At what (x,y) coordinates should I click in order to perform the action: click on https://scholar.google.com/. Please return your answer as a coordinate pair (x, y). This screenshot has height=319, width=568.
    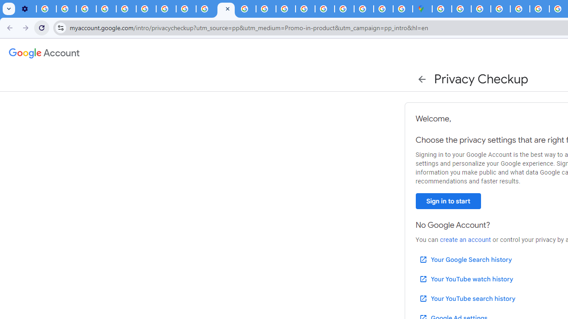
    Looking at the image, I should click on (246, 9).